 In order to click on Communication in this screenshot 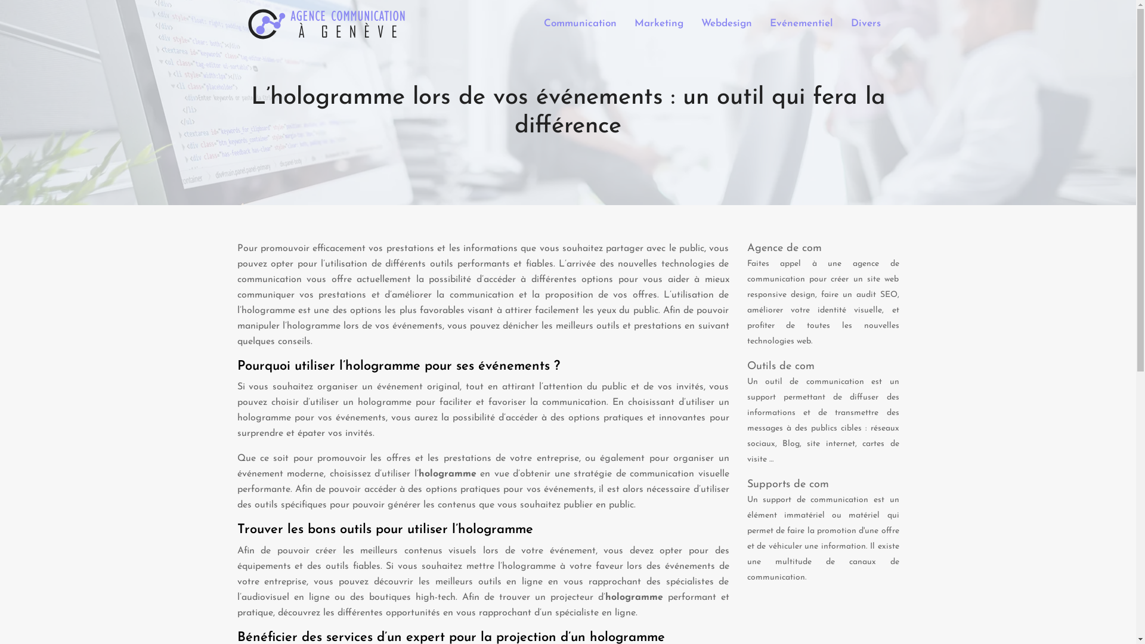, I will do `click(580, 24)`.